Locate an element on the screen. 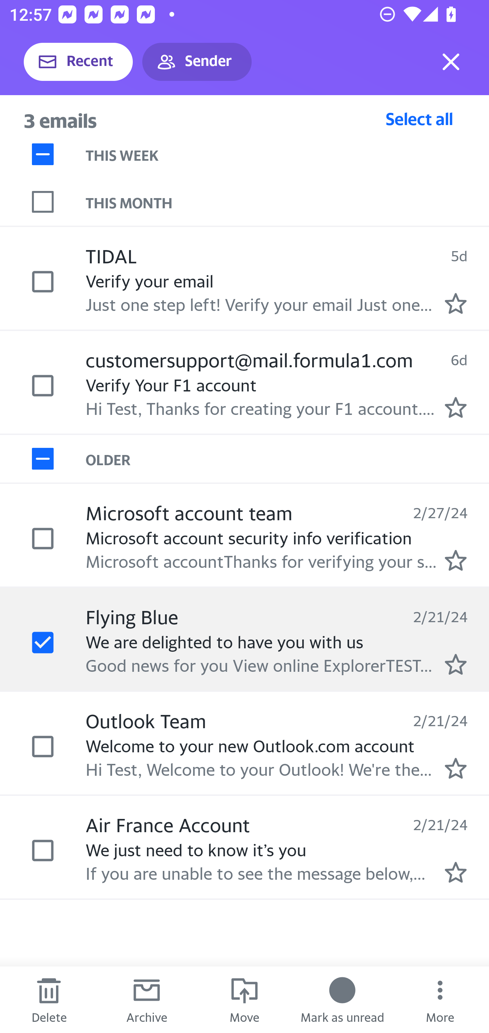  Mark as starred. is located at coordinates (456, 872).